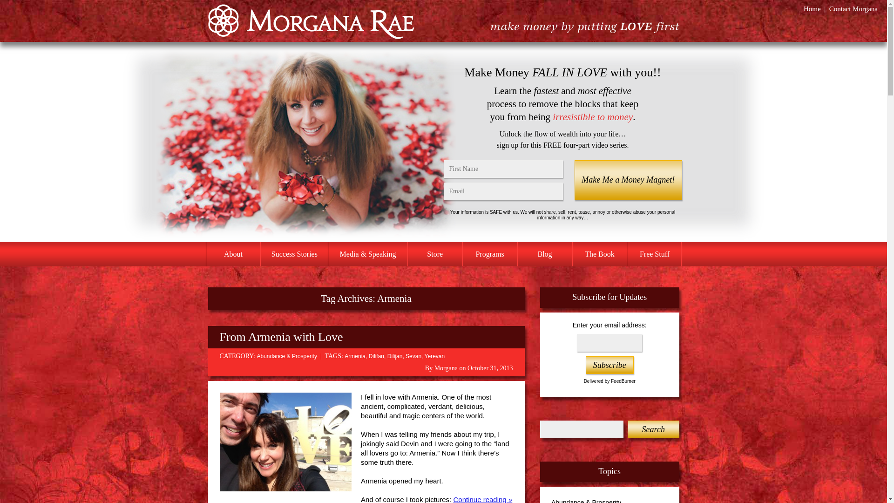 The image size is (894, 503). I want to click on Free Stuff, so click(654, 254).